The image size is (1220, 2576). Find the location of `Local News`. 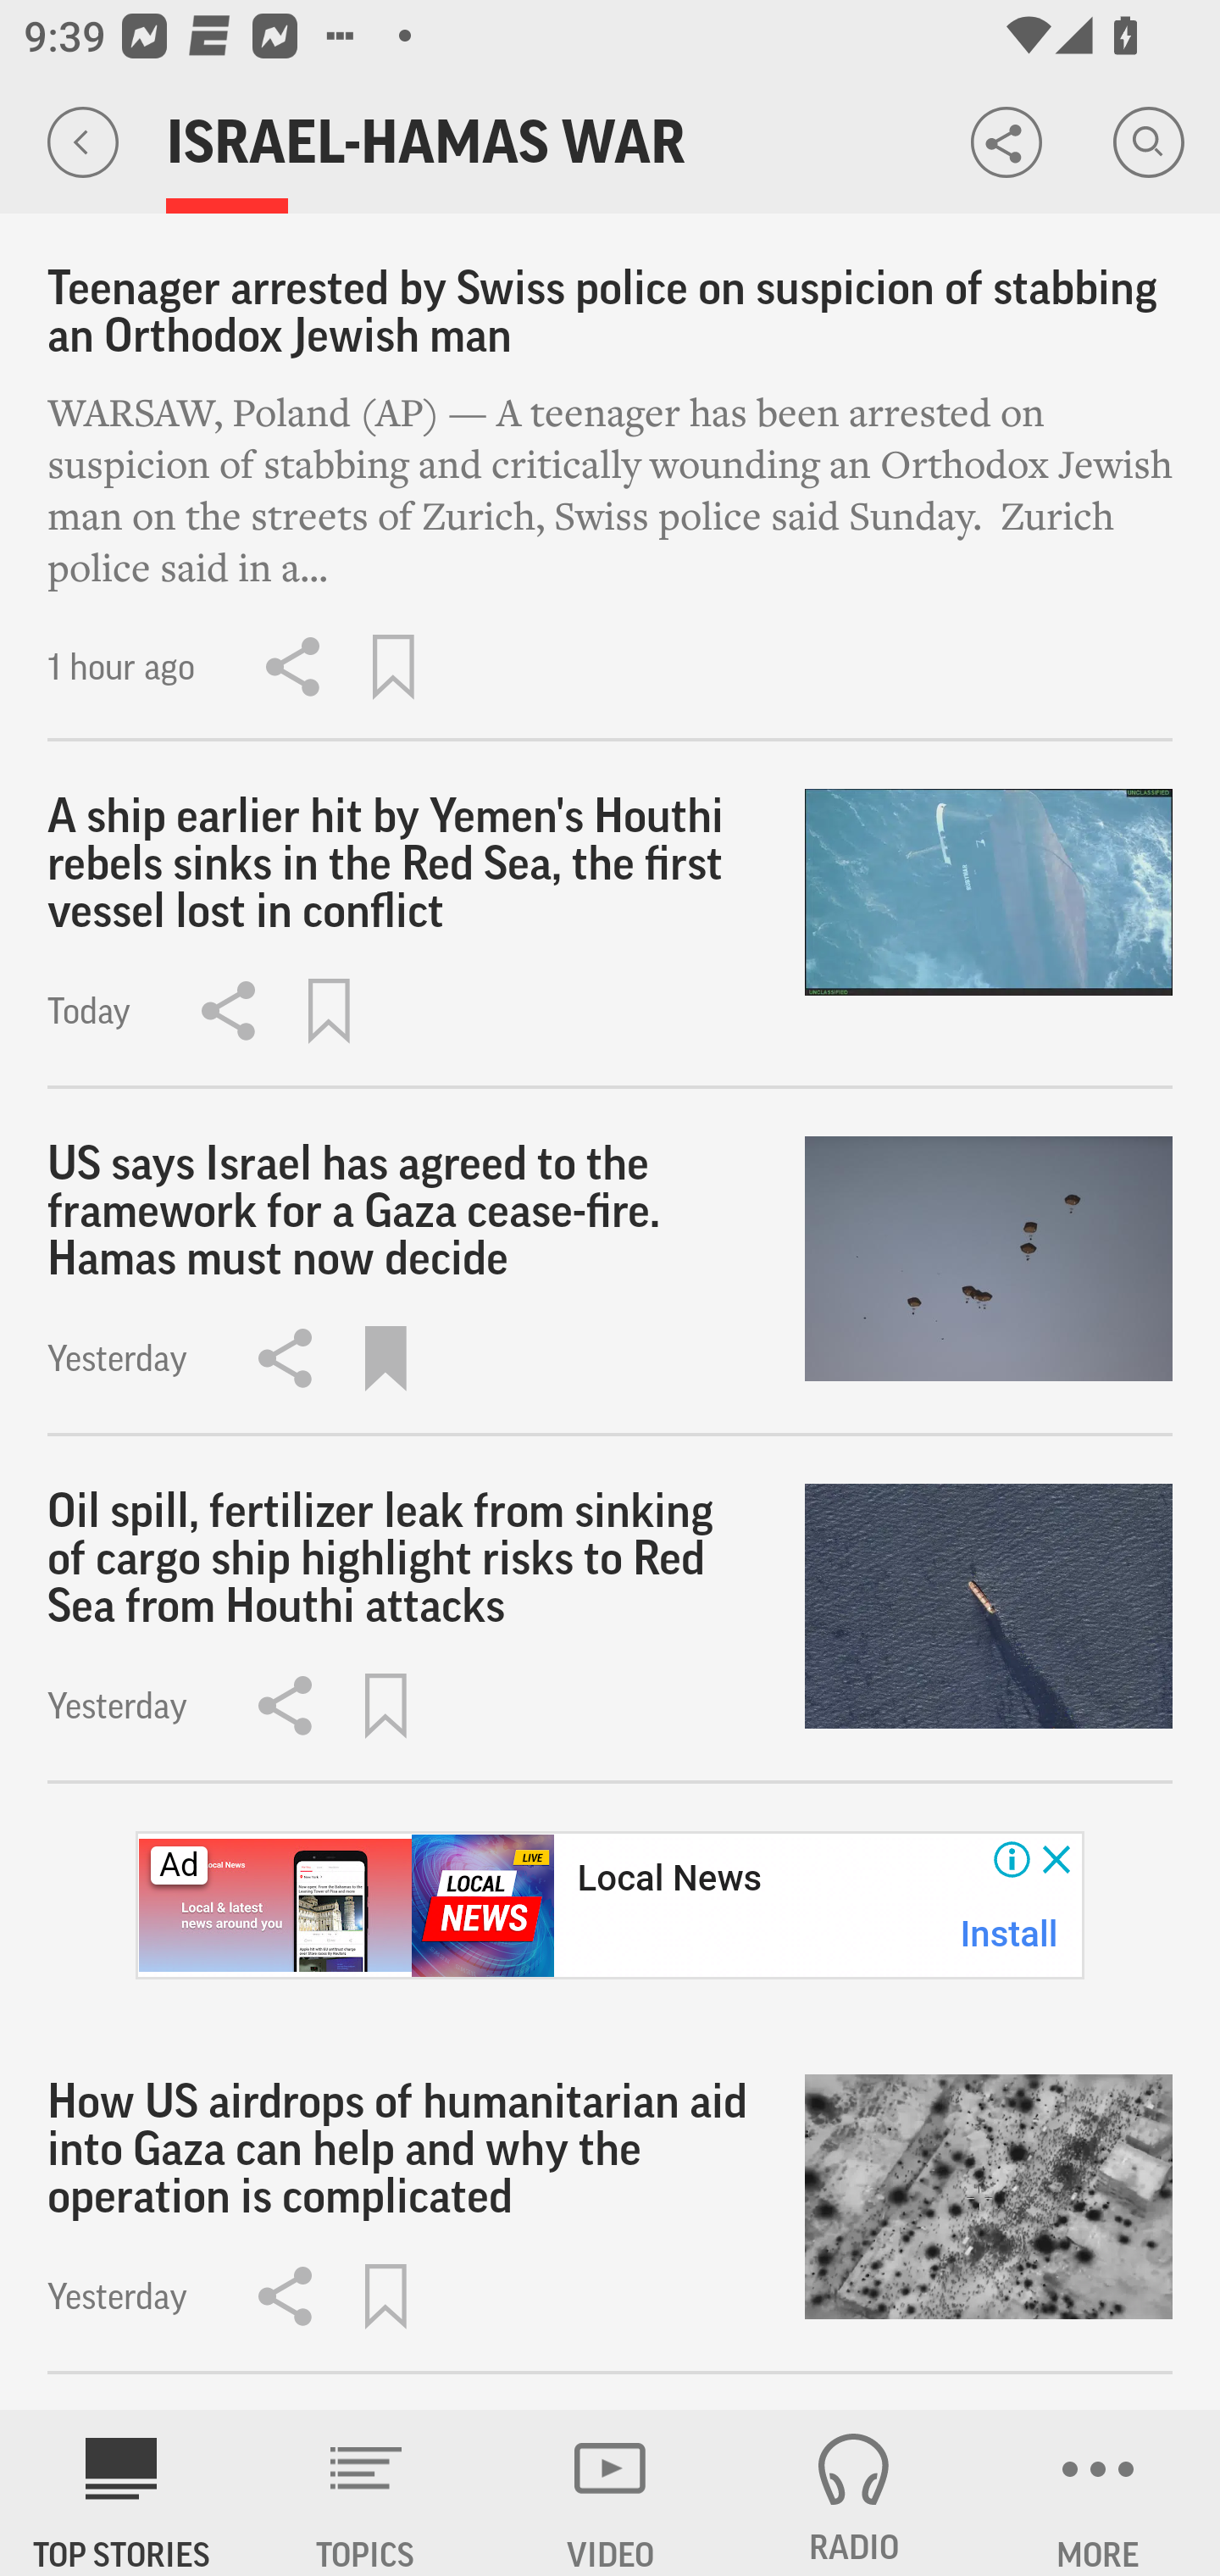

Local News is located at coordinates (669, 1878).